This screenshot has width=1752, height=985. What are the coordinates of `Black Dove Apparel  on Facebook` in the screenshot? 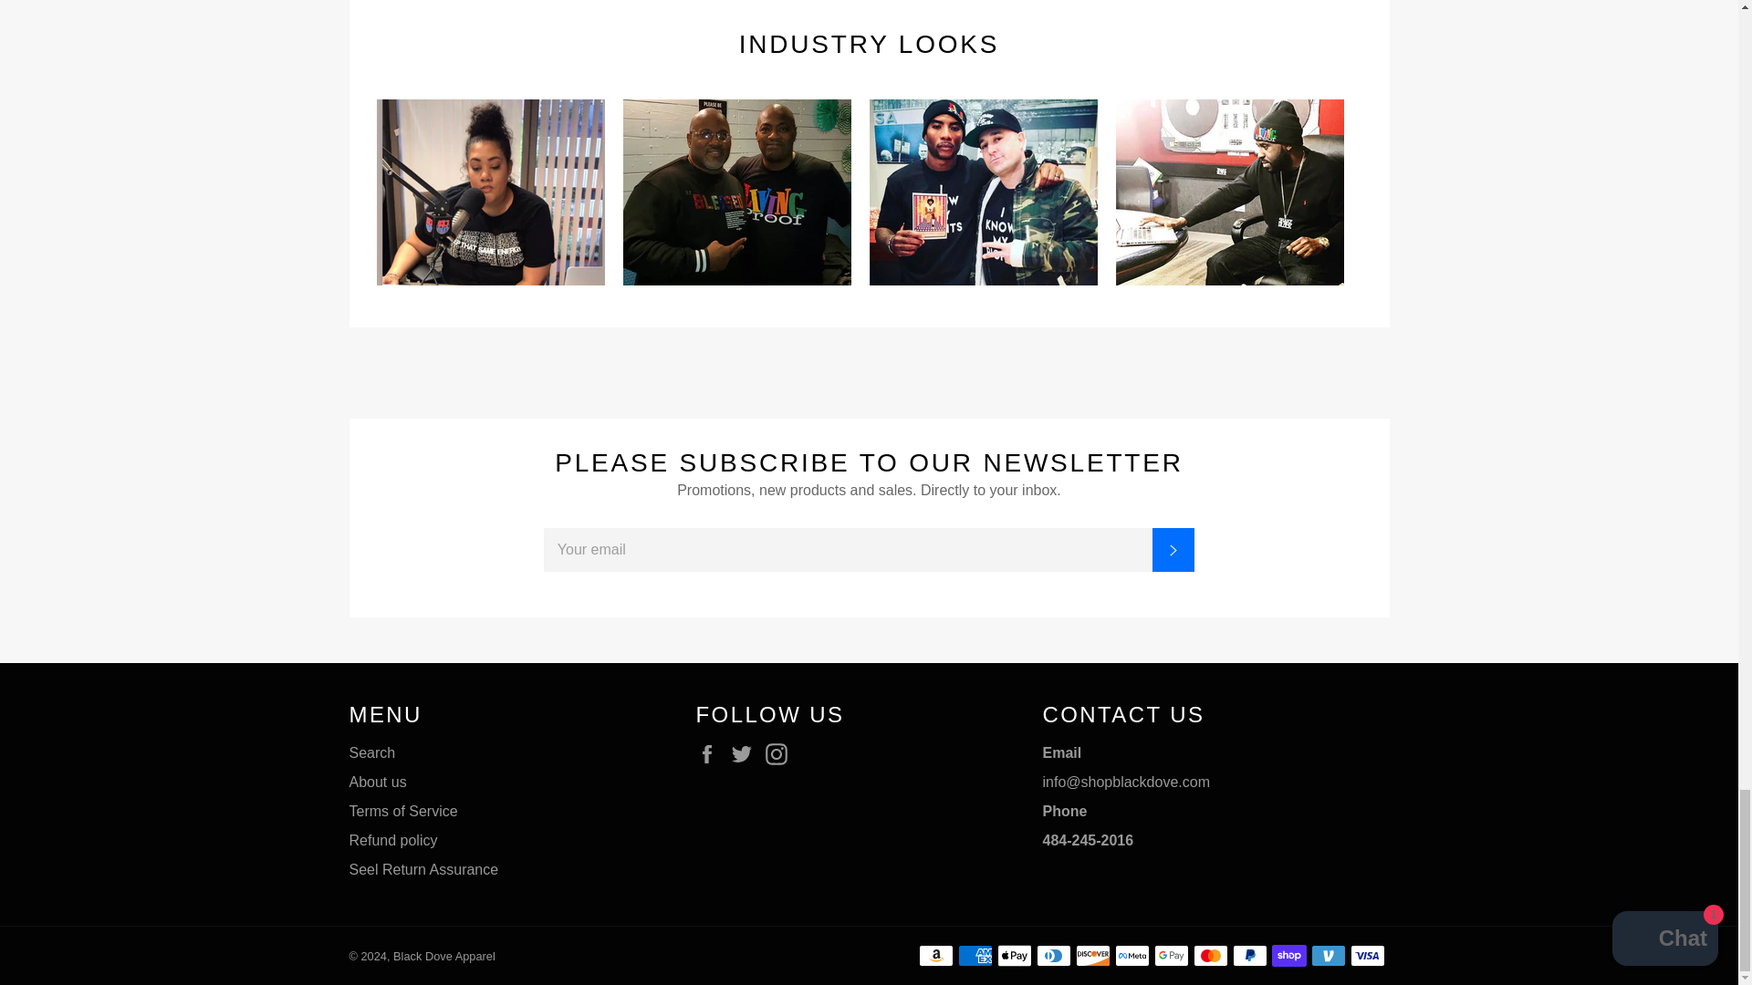 It's located at (711, 754).